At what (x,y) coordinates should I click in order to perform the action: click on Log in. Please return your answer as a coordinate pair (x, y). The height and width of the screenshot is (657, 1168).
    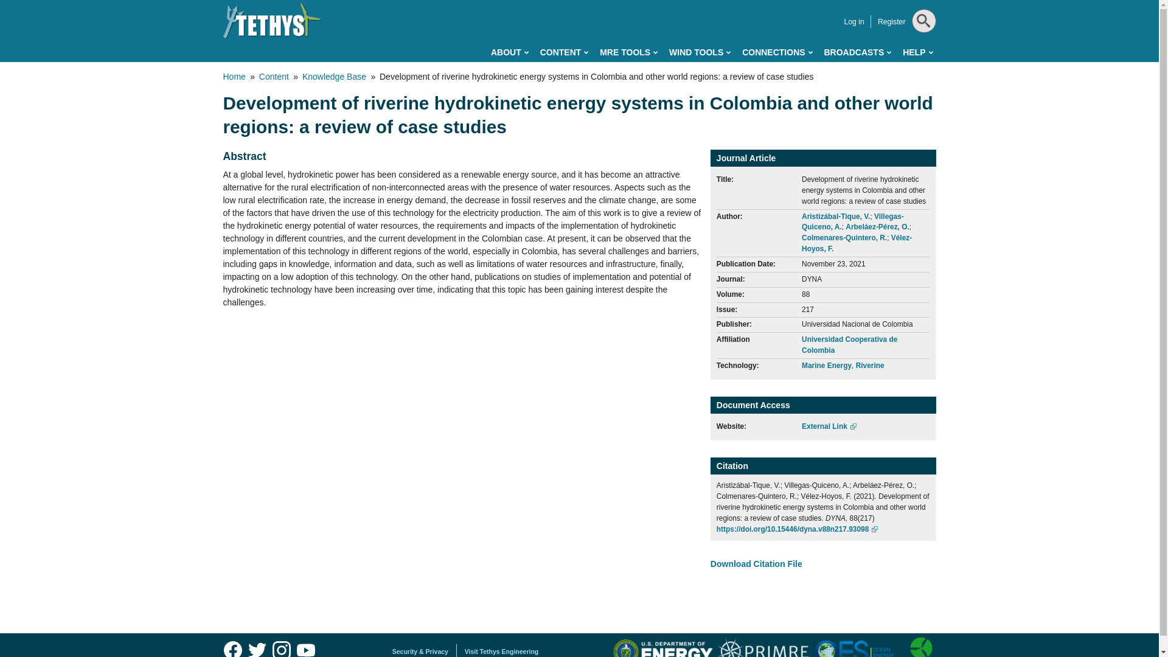
    Looking at the image, I should click on (853, 22).